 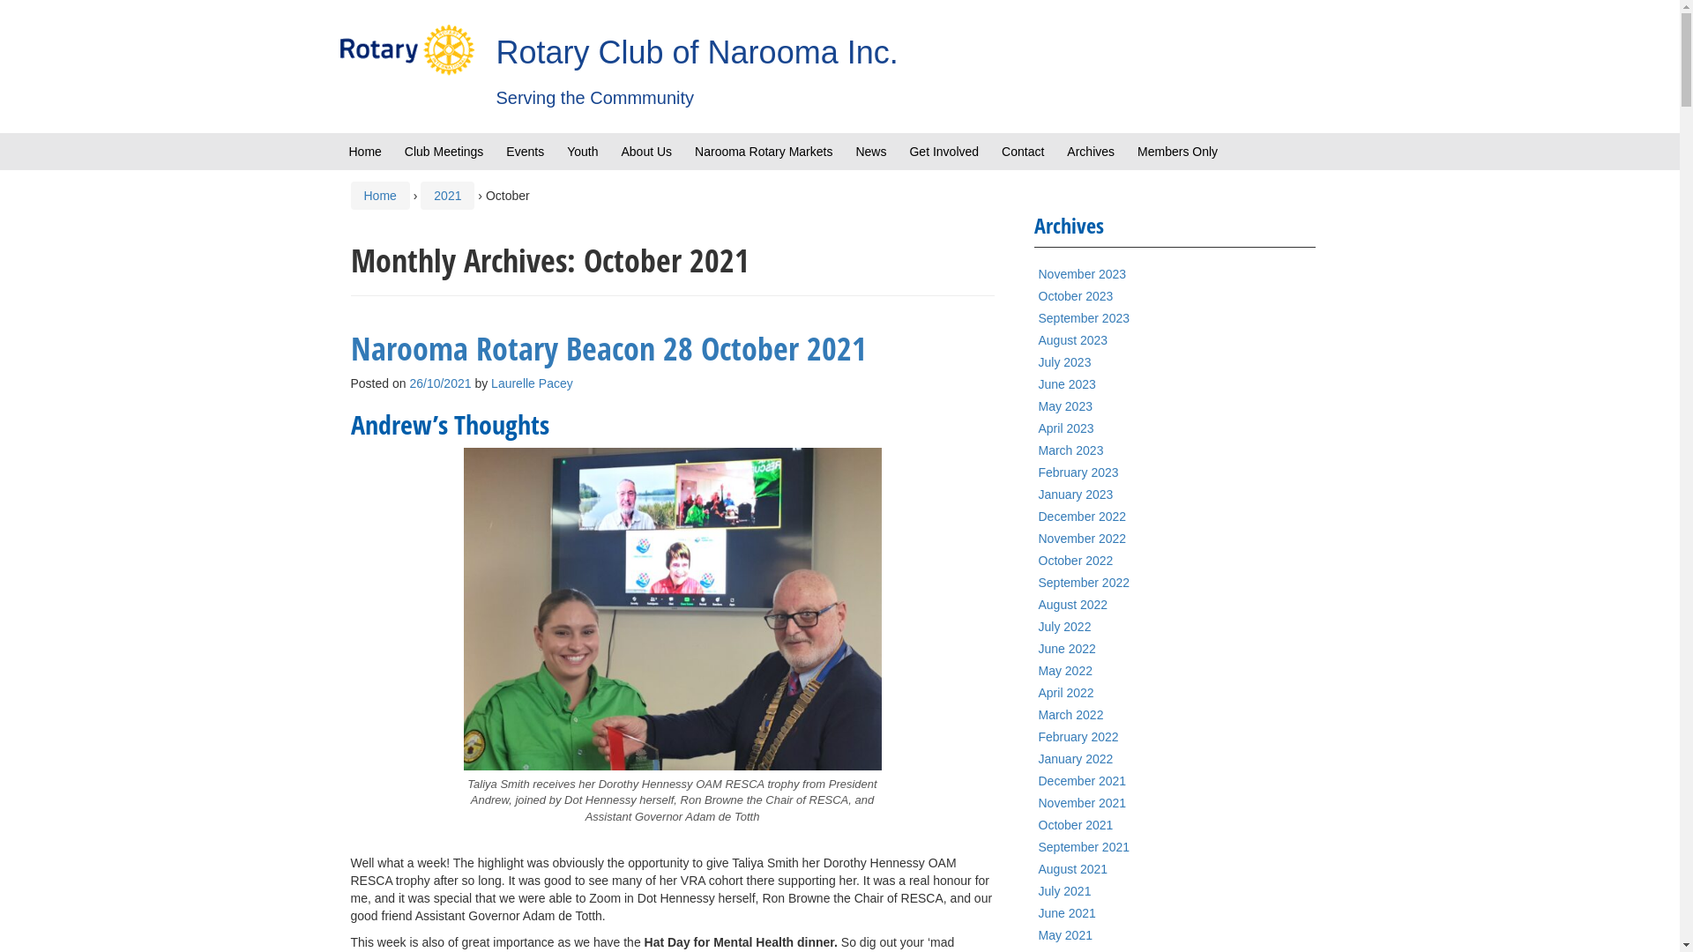 What do you see at coordinates (1083, 781) in the screenshot?
I see `December 2021` at bounding box center [1083, 781].